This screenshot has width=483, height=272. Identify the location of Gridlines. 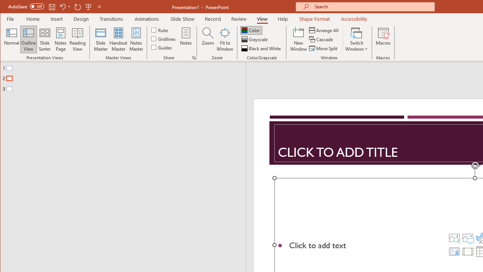
(164, 39).